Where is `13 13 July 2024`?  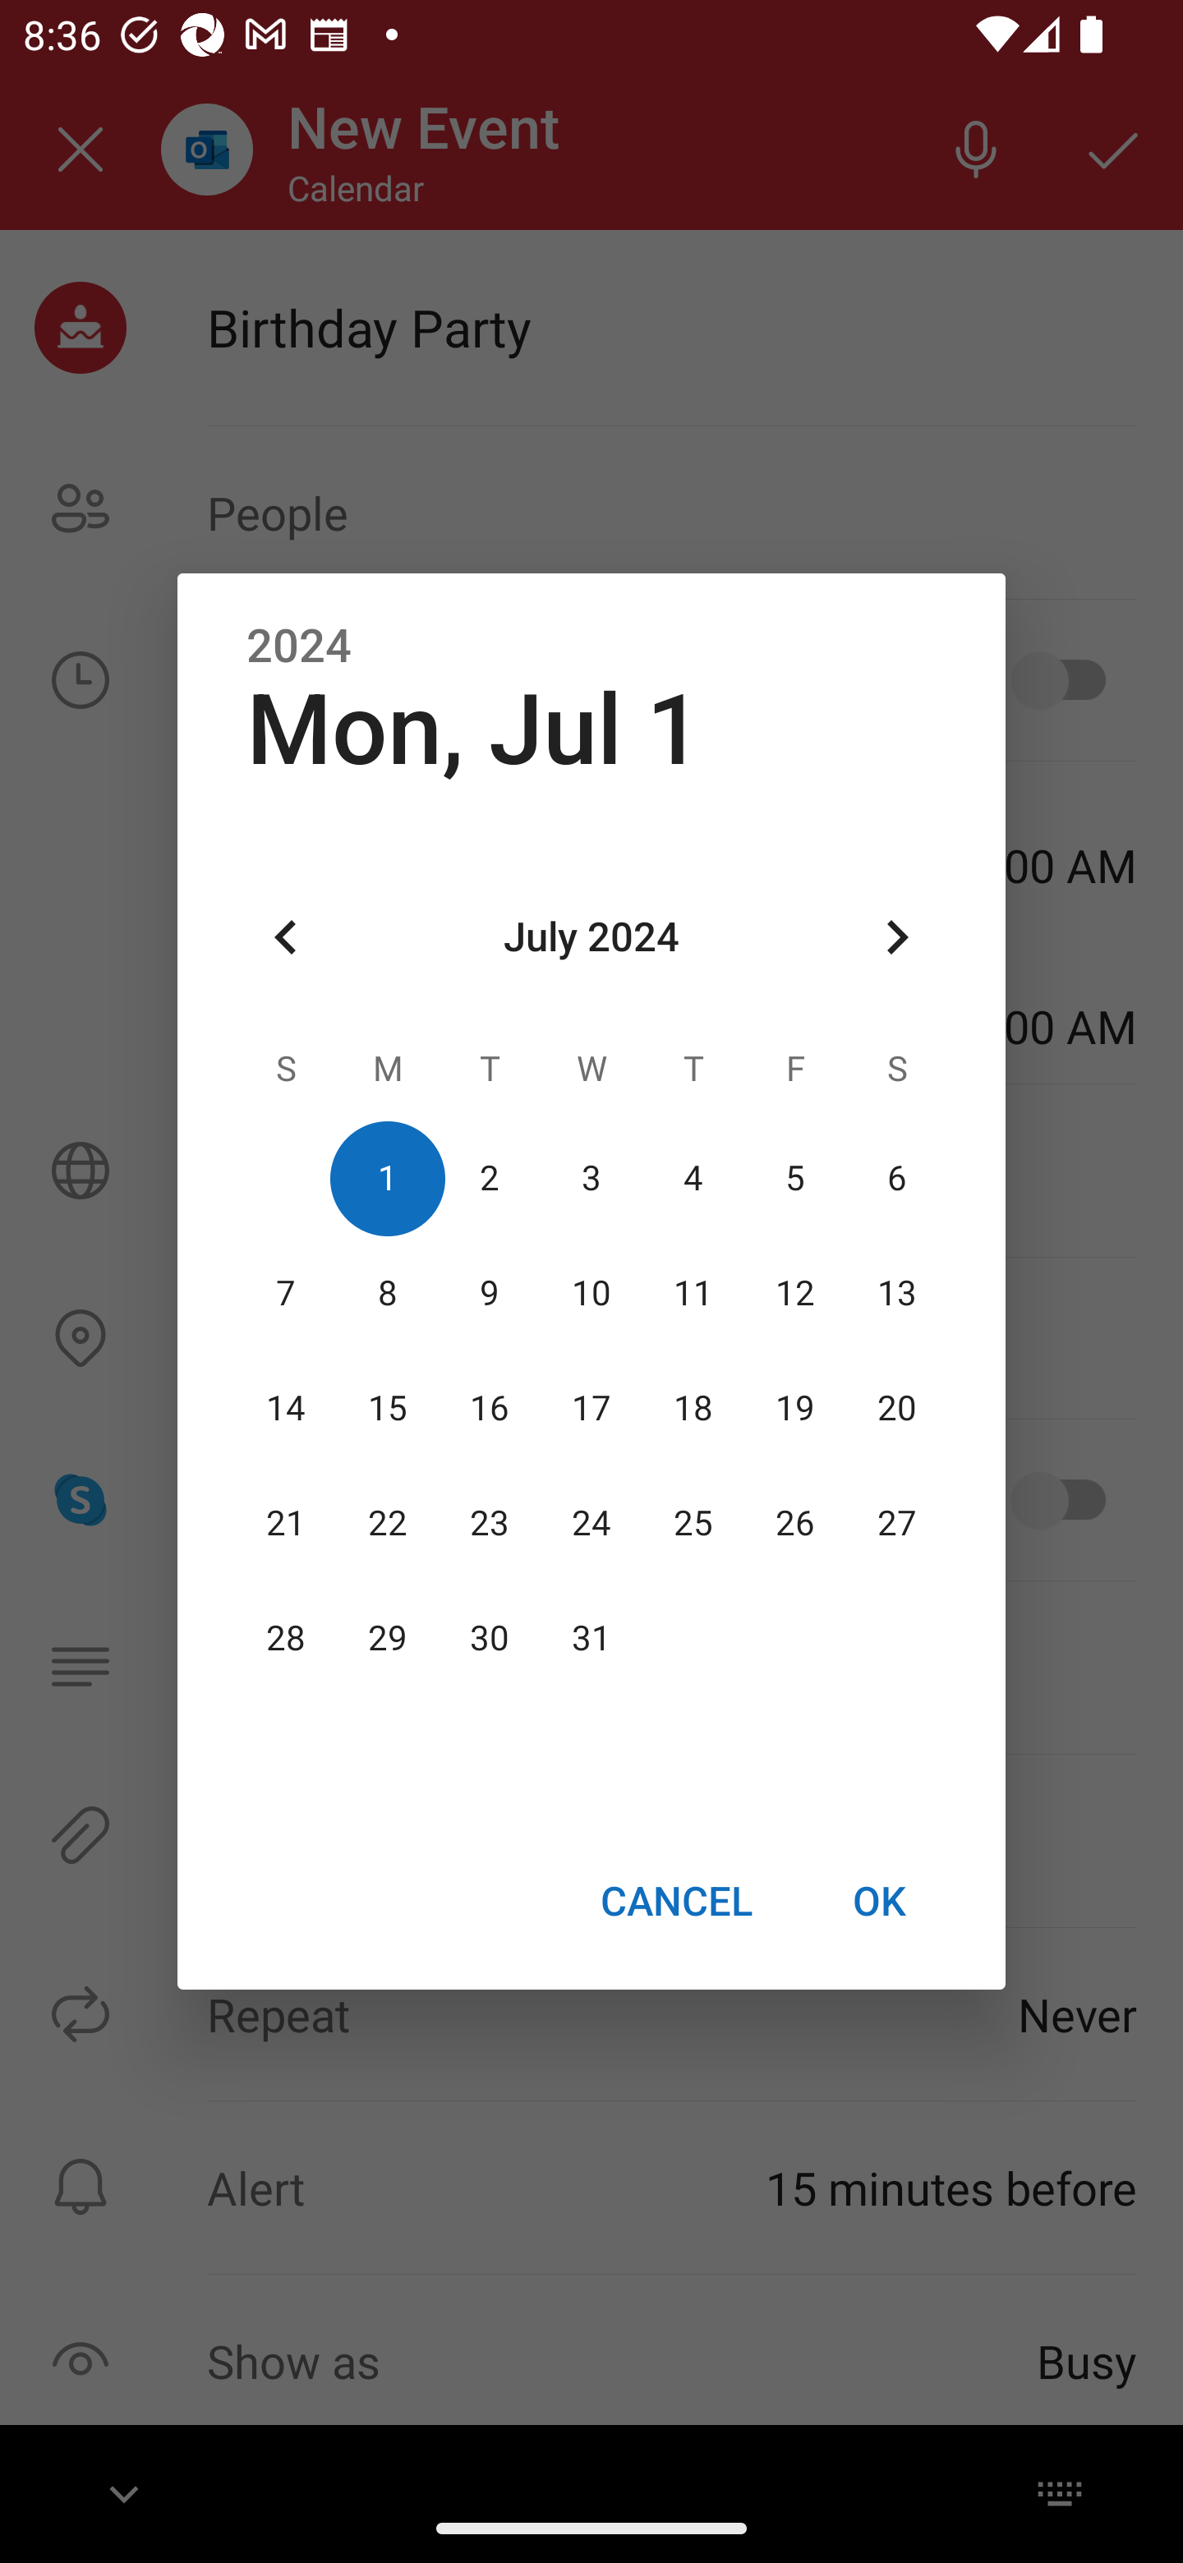
13 13 July 2024 is located at coordinates (896, 1293).